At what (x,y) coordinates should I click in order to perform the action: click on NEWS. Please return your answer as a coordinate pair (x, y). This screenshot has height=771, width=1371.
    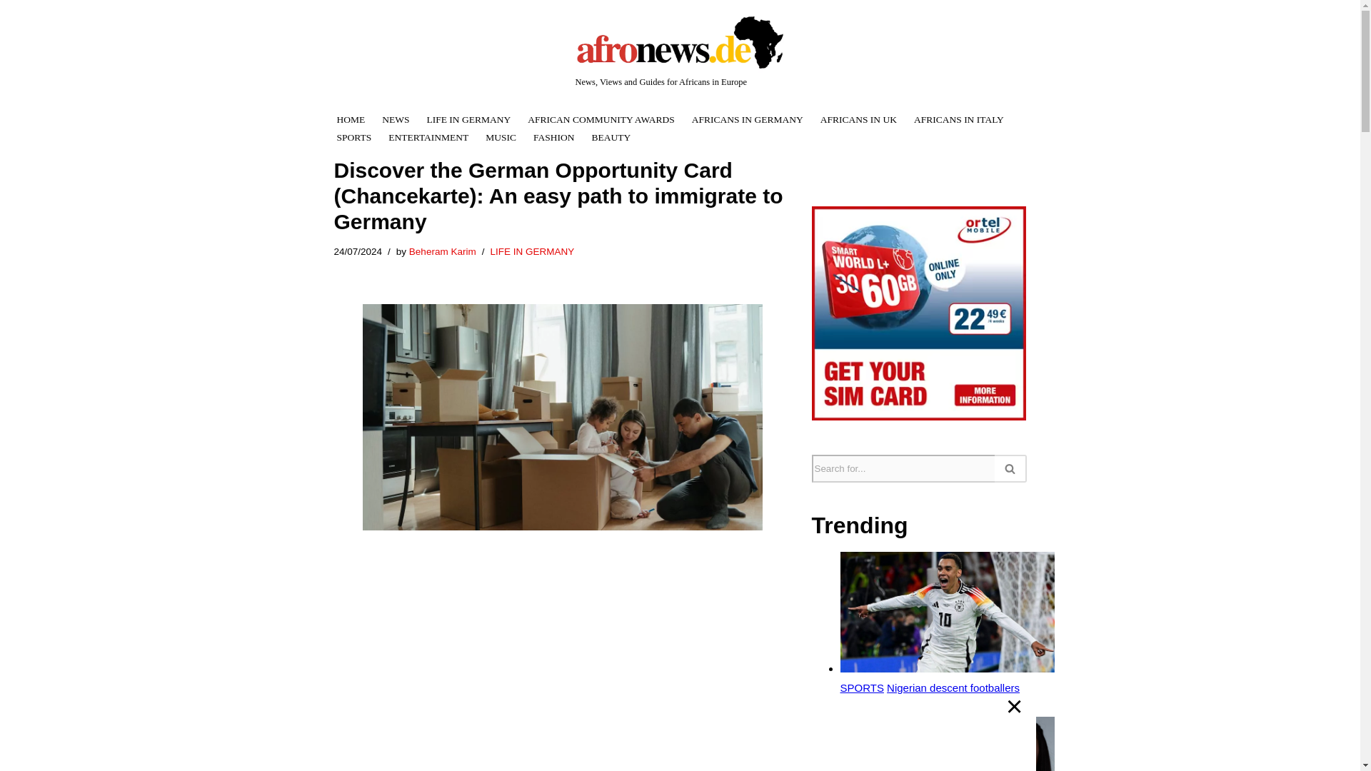
    Looking at the image, I should click on (396, 120).